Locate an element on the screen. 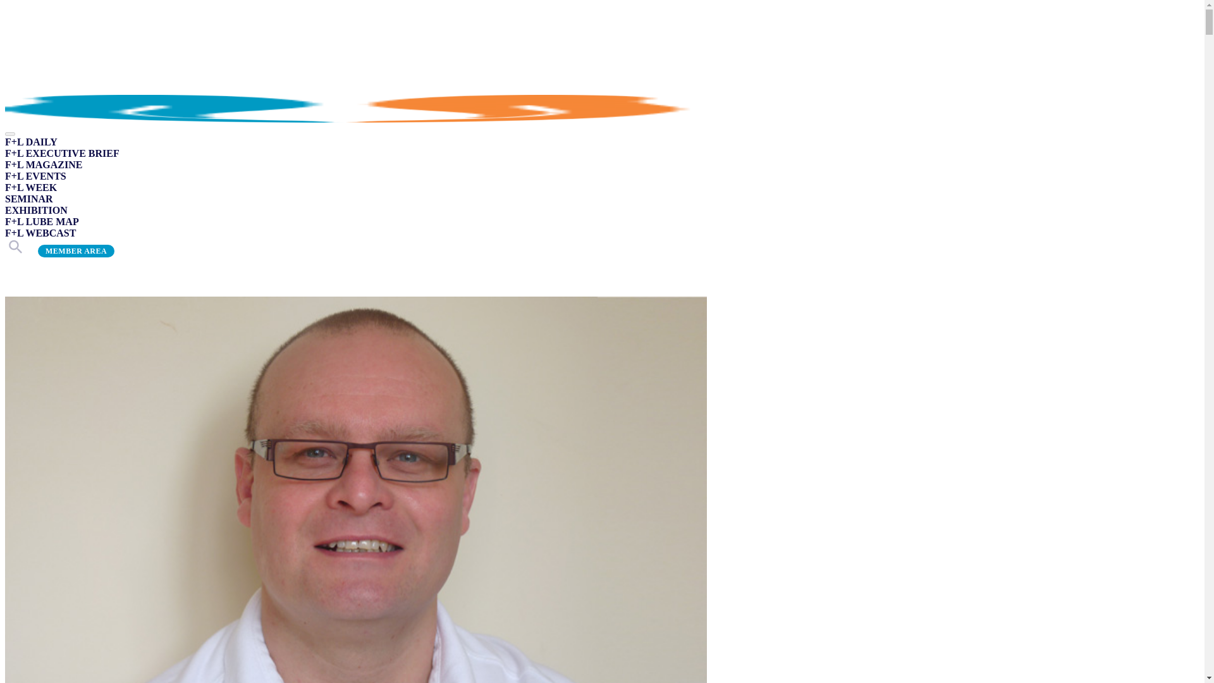 The image size is (1214, 683). SEMINAR is located at coordinates (29, 199).